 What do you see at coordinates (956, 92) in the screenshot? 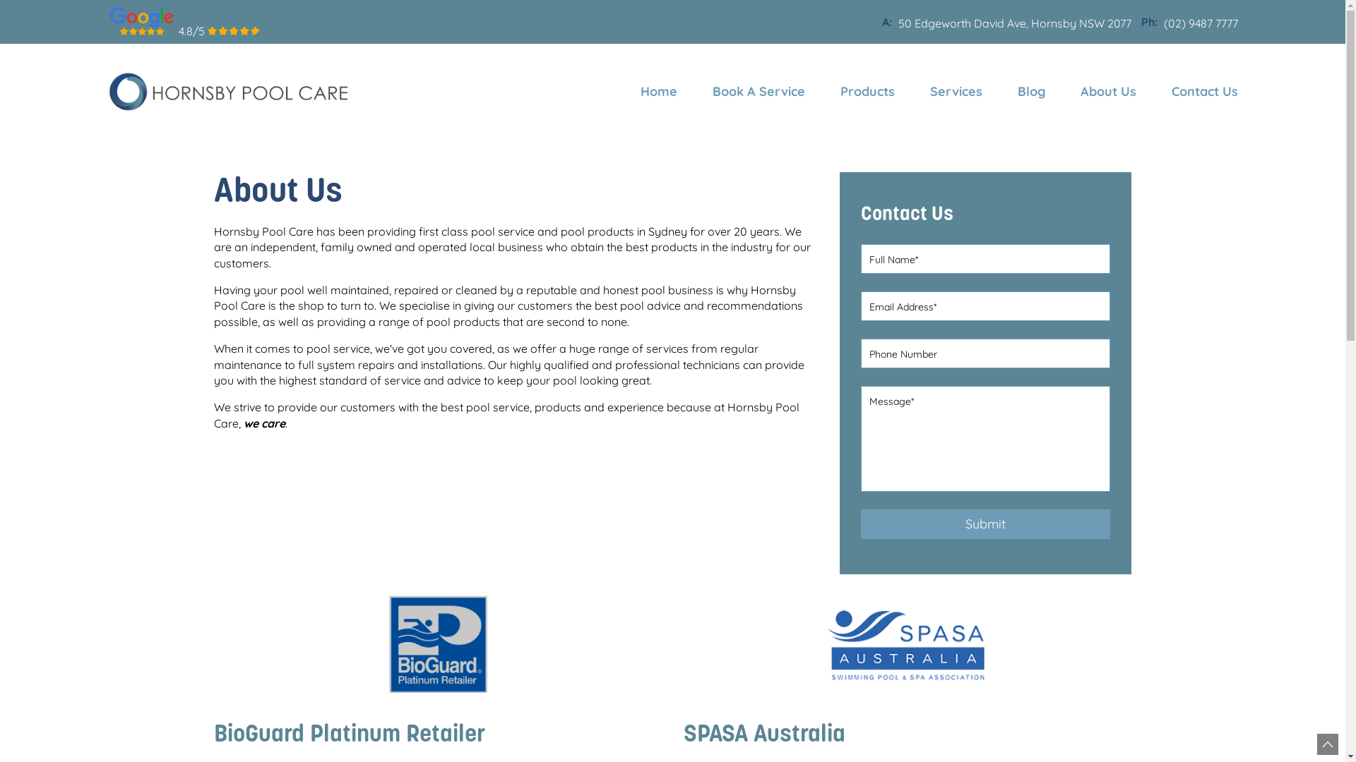
I see `Services` at bounding box center [956, 92].